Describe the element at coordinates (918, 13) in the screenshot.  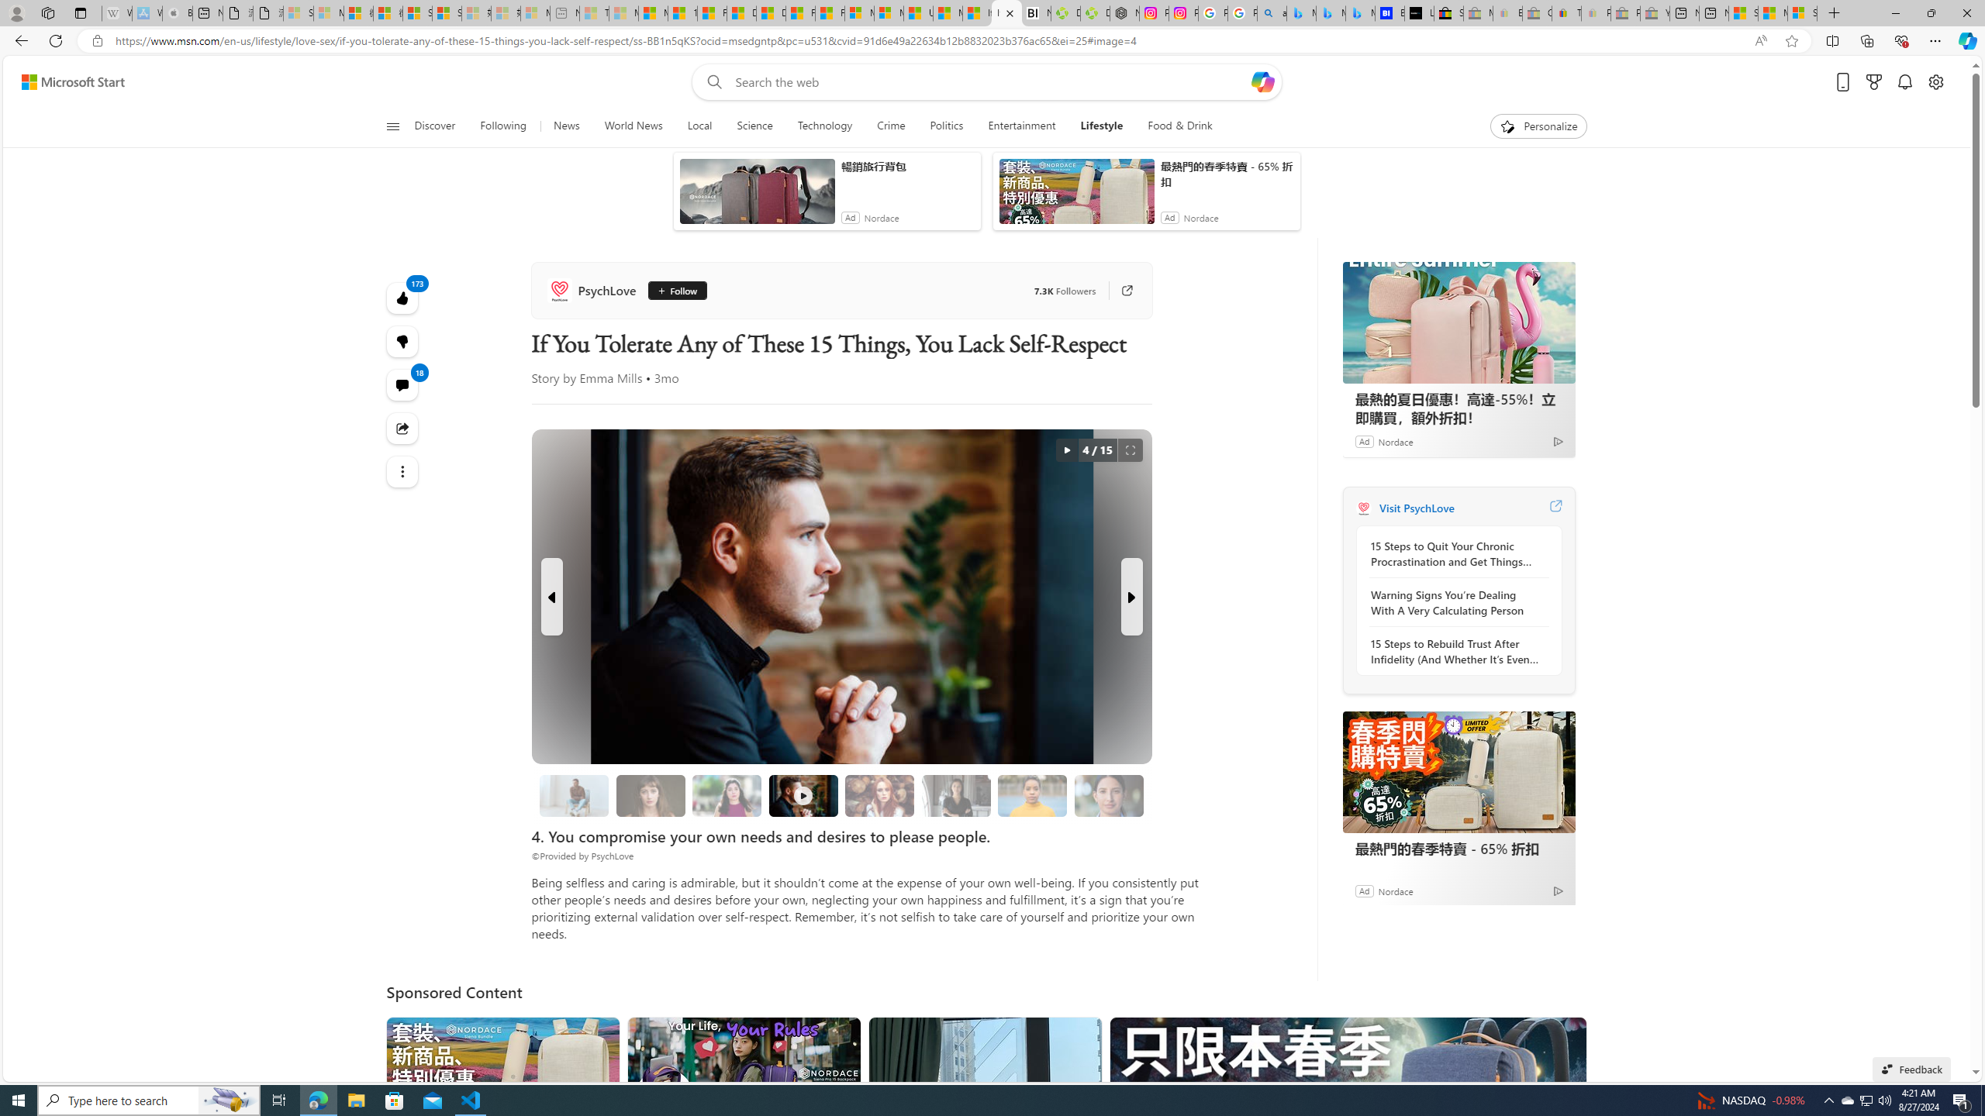
I see `US Heat Deaths Soared To Record High Last Year` at that location.